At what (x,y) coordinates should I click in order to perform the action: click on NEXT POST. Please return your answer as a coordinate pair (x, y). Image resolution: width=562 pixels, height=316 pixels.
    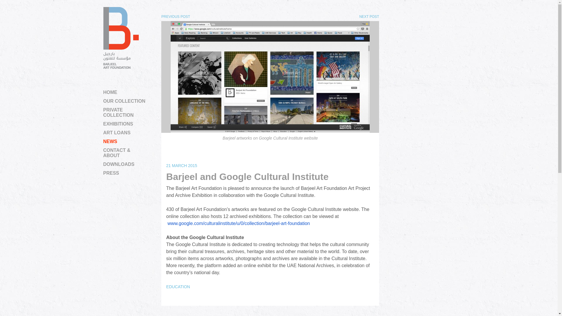
    Looking at the image, I should click on (369, 16).